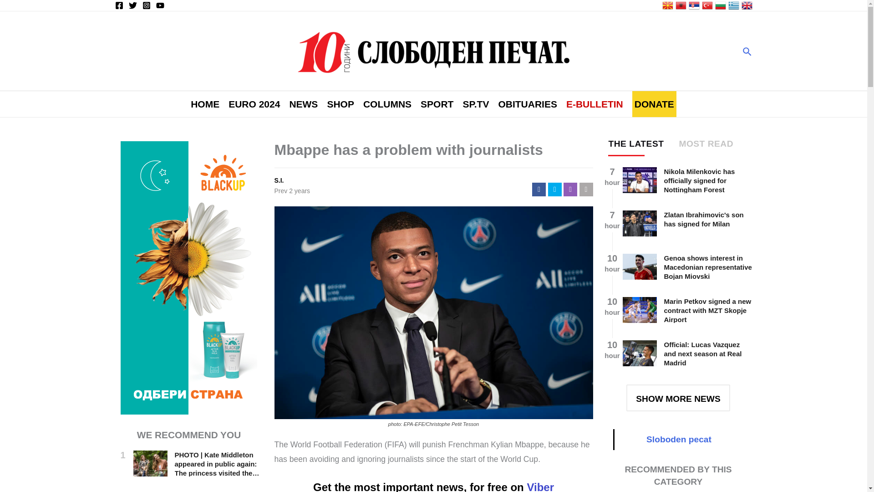 Image resolution: width=874 pixels, height=492 pixels. Describe the element at coordinates (667, 5) in the screenshot. I see `Macedonian` at that location.